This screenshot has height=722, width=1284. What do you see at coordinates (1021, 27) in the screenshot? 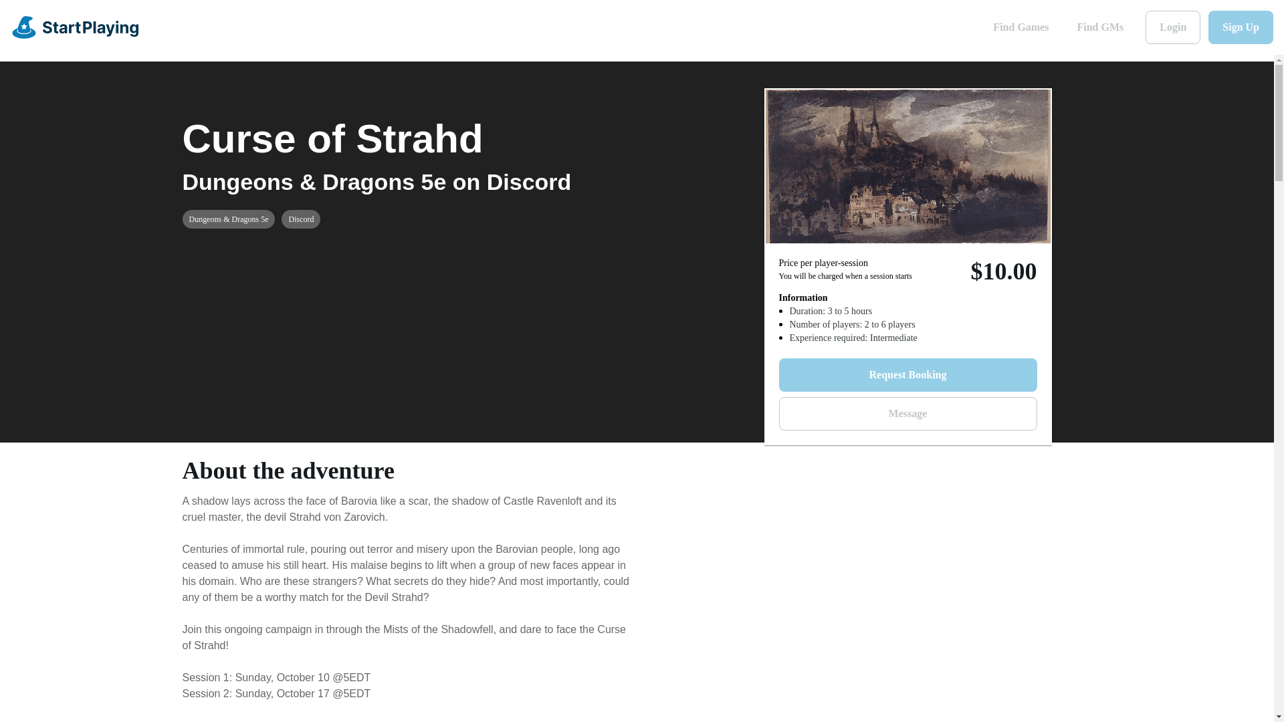
I see `Find Games` at bounding box center [1021, 27].